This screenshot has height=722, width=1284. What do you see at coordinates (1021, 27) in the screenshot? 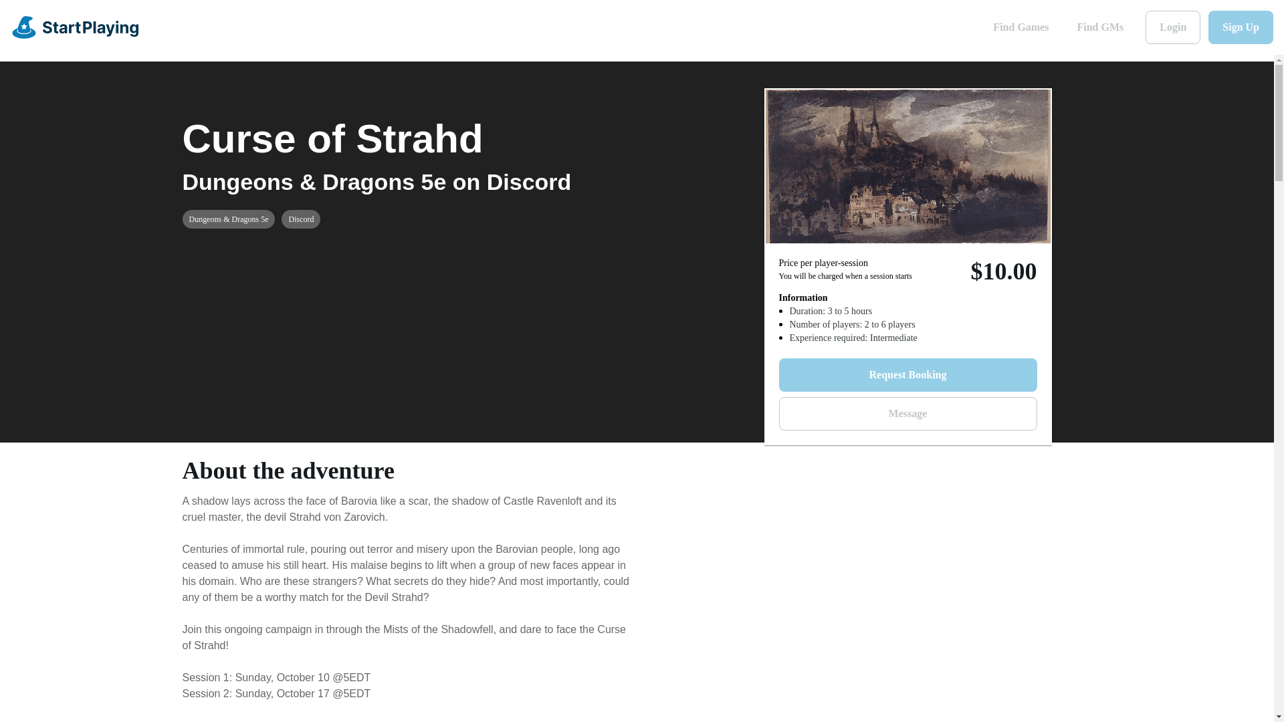
I see `Find Games` at bounding box center [1021, 27].